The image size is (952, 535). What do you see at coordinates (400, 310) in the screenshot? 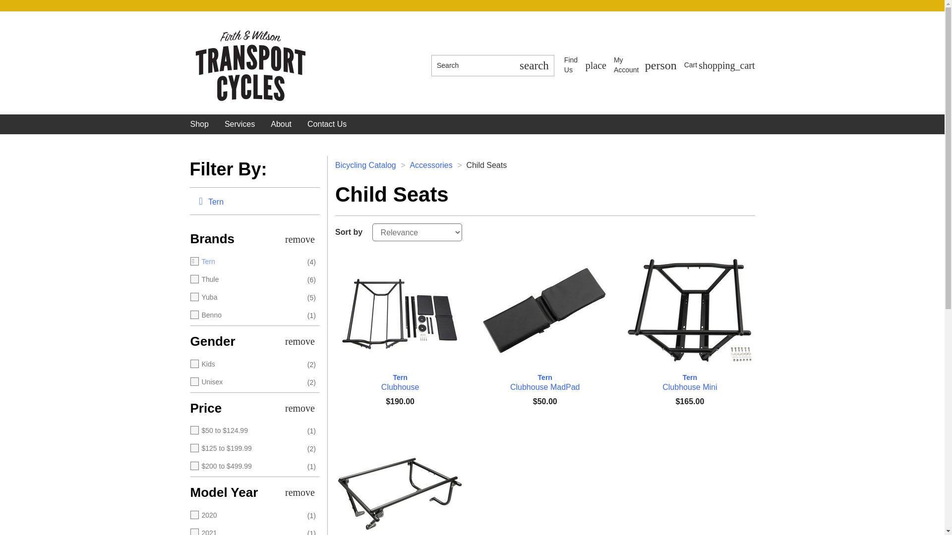
I see `Tern Clubhouse` at bounding box center [400, 310].